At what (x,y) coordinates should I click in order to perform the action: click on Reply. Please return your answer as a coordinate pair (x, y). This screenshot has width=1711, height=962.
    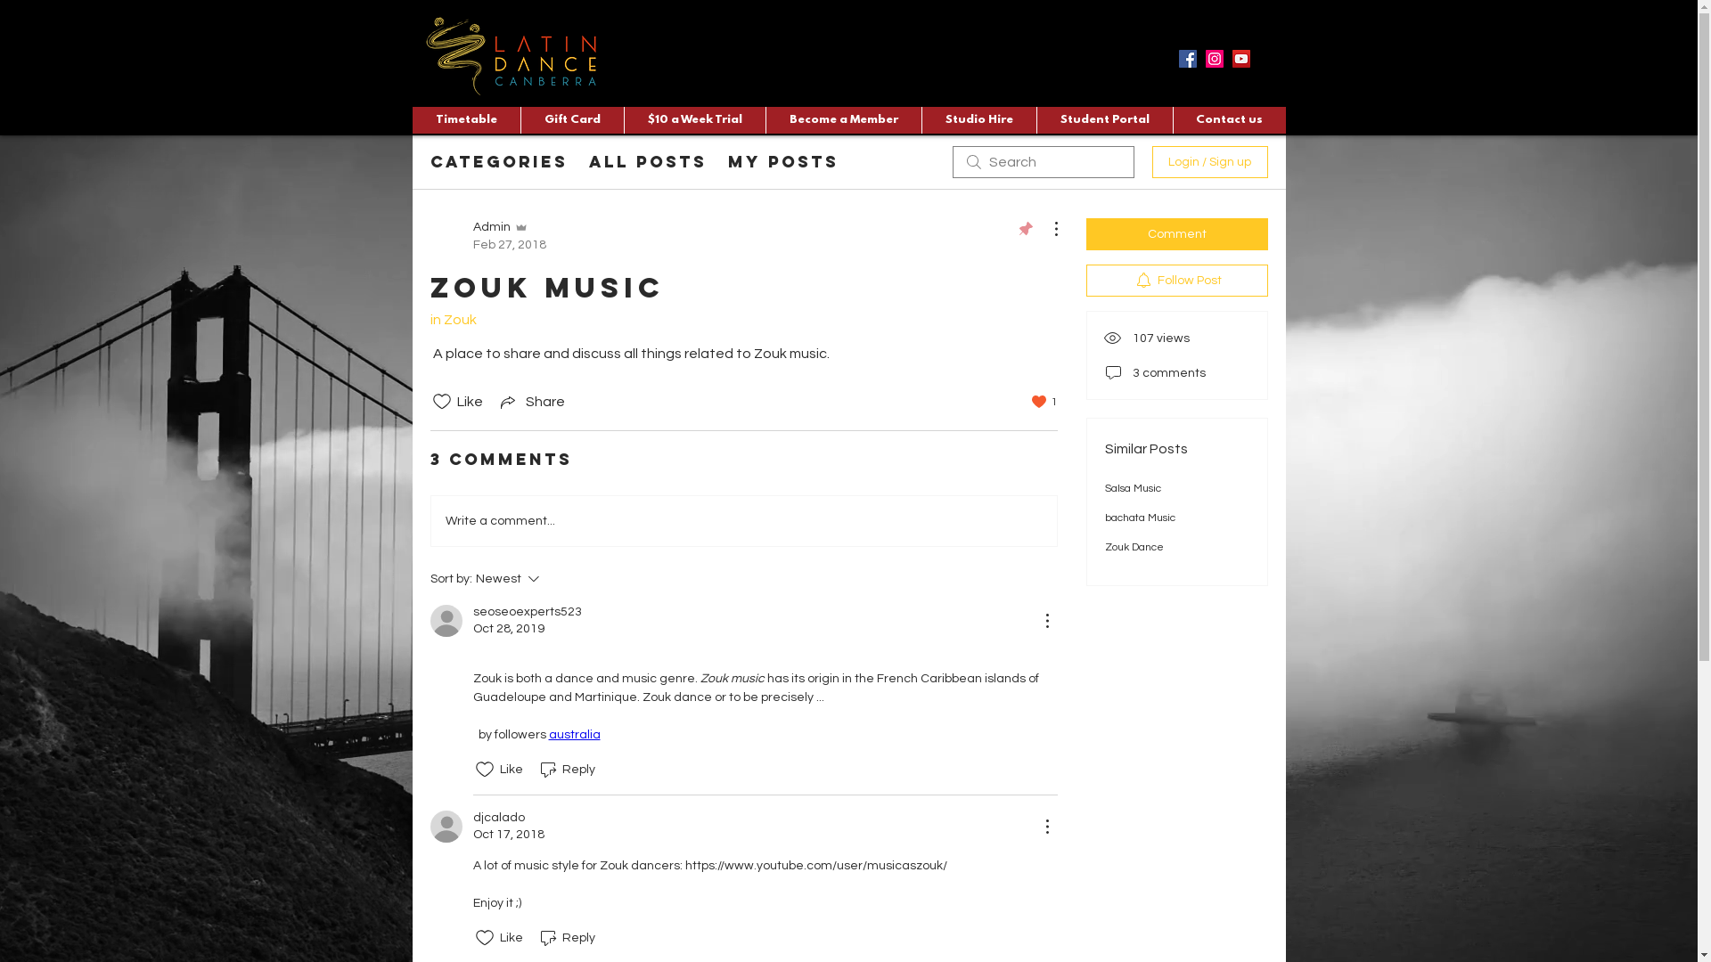
    Looking at the image, I should click on (565, 938).